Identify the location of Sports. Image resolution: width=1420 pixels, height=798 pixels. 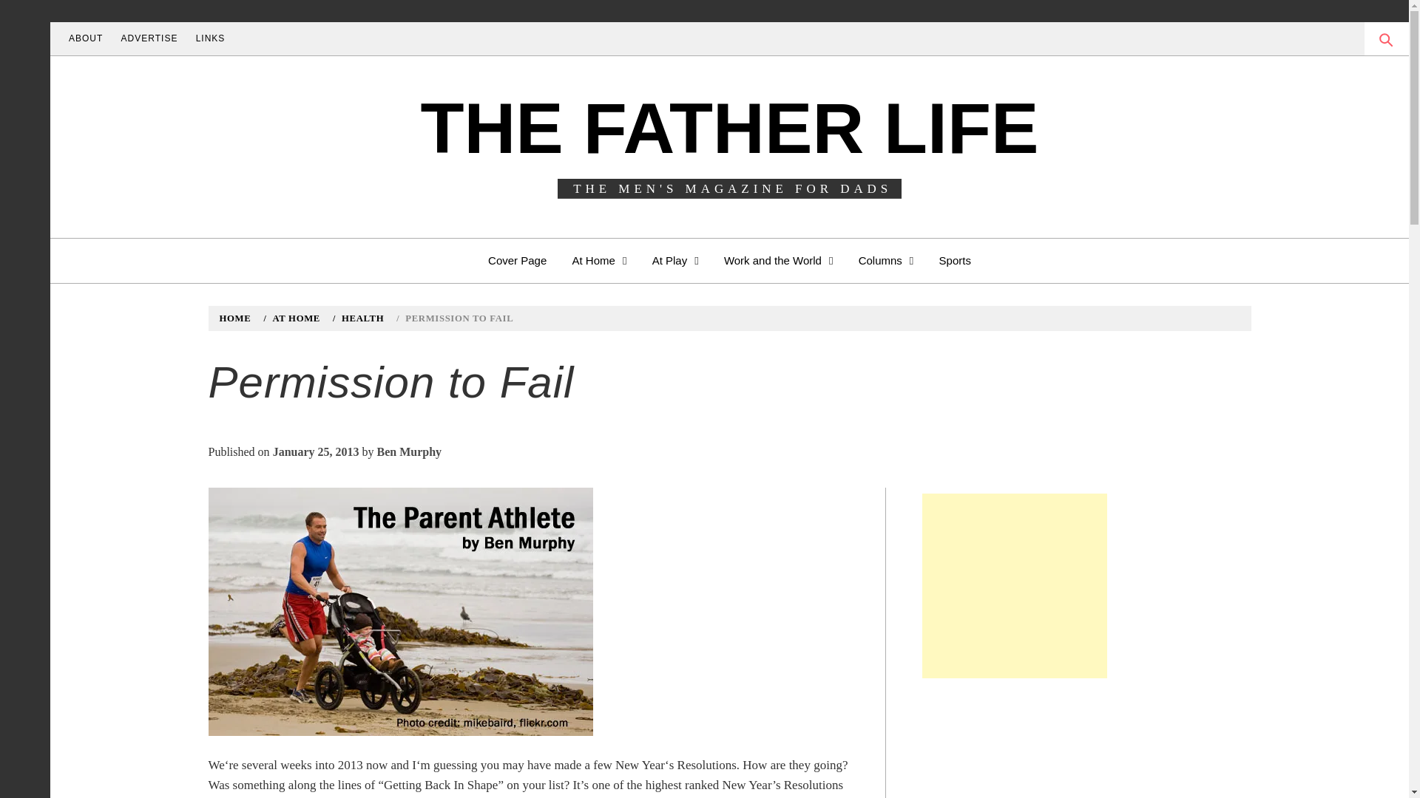
(956, 260).